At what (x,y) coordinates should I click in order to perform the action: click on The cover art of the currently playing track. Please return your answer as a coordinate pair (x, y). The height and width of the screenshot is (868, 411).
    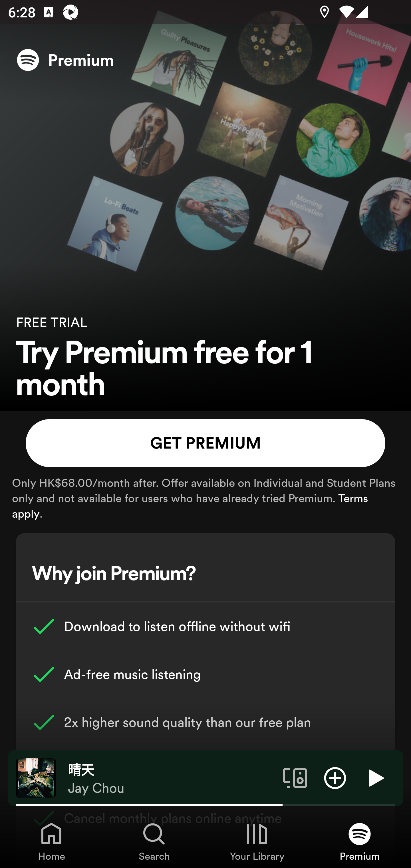
    Looking at the image, I should click on (36, 777).